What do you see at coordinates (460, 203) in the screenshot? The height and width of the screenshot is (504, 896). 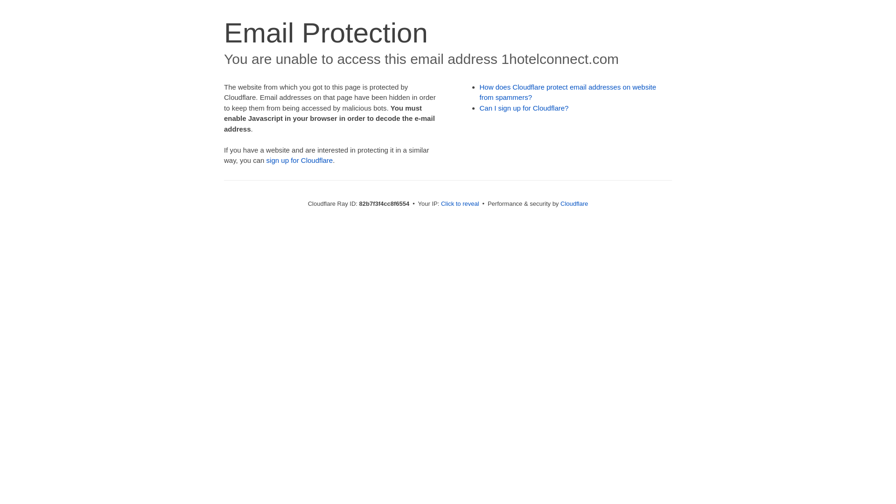 I see `Click to reveal` at bounding box center [460, 203].